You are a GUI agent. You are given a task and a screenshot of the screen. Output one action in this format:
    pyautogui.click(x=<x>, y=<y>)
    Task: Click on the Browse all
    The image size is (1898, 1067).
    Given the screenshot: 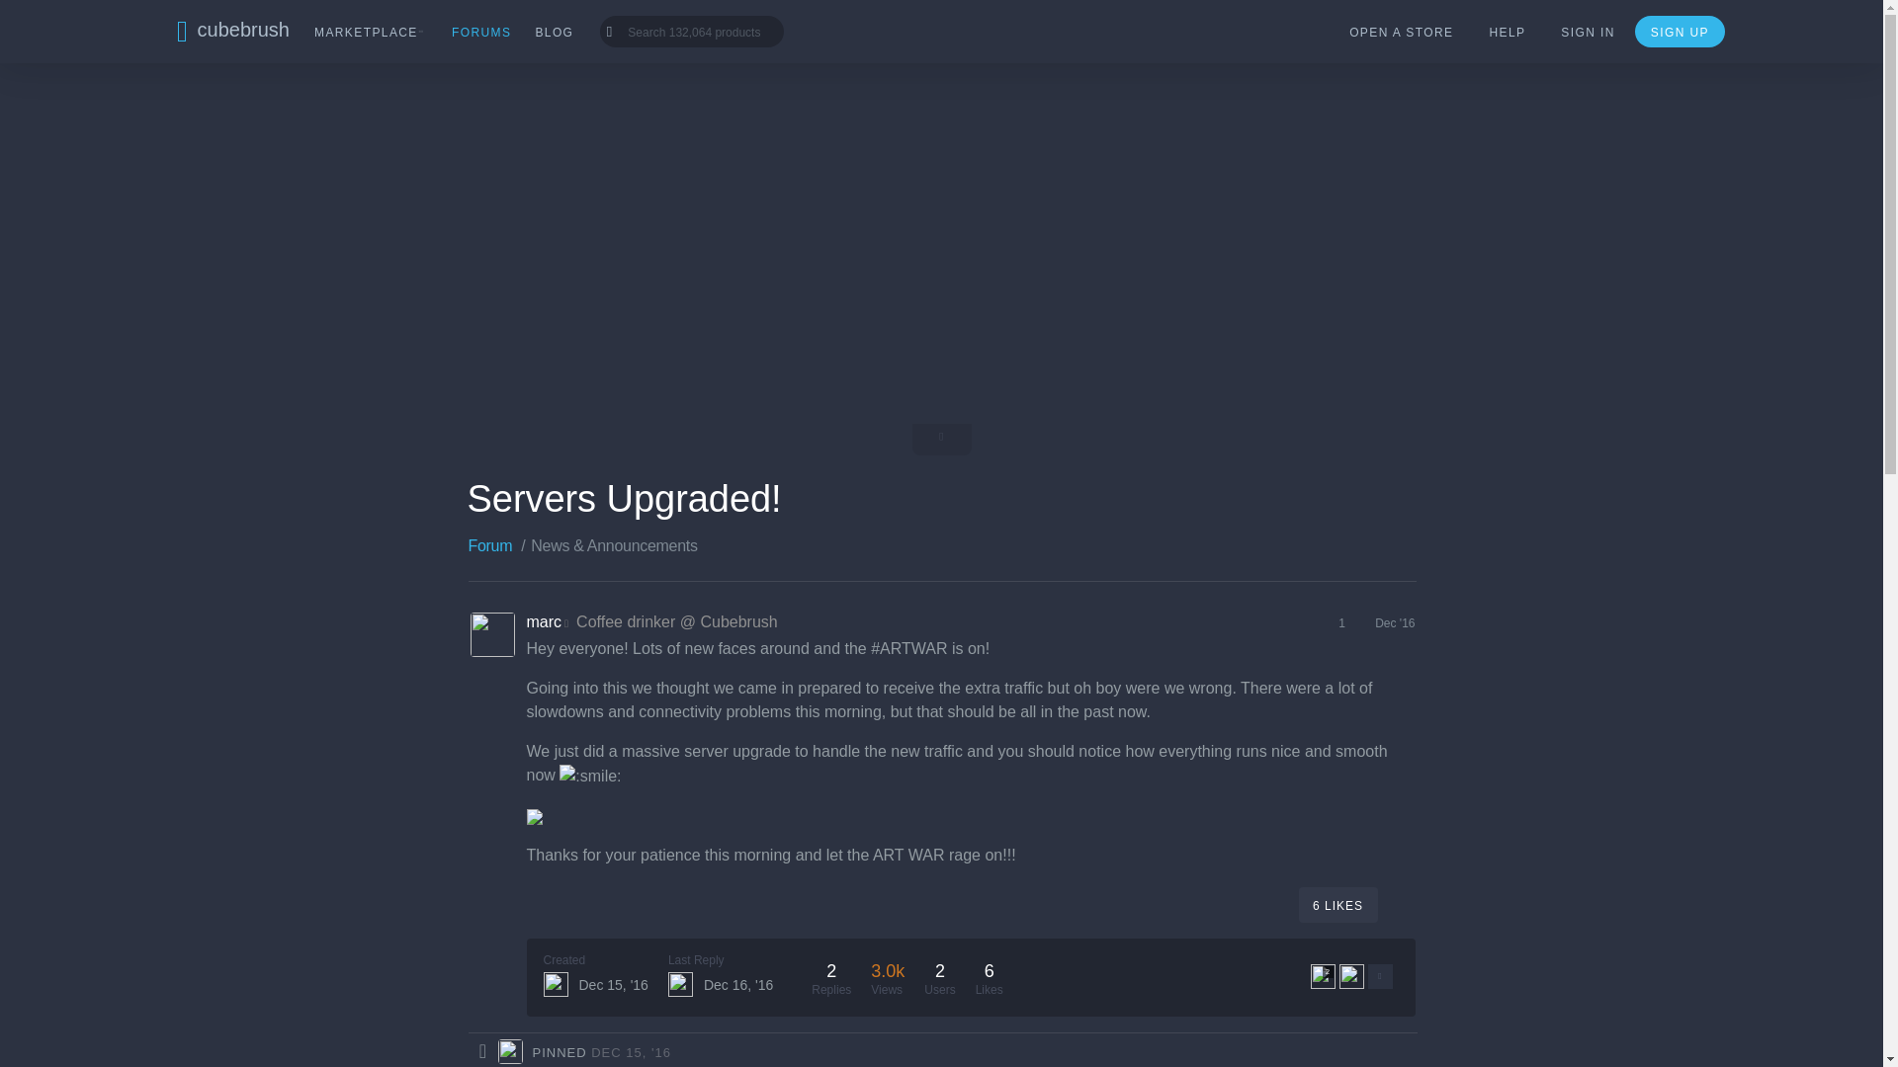 What is the action you would take?
    pyautogui.click(x=1688, y=24)
    